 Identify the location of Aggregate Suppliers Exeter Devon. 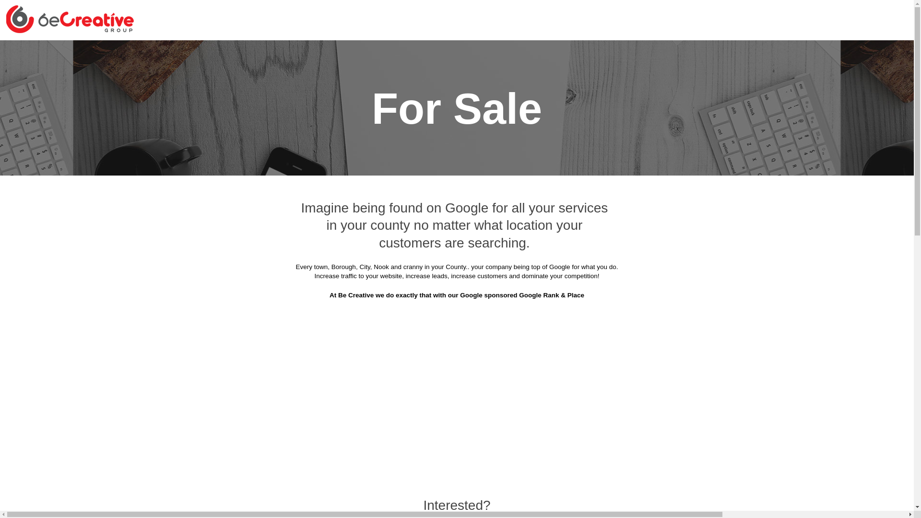
(551, 172).